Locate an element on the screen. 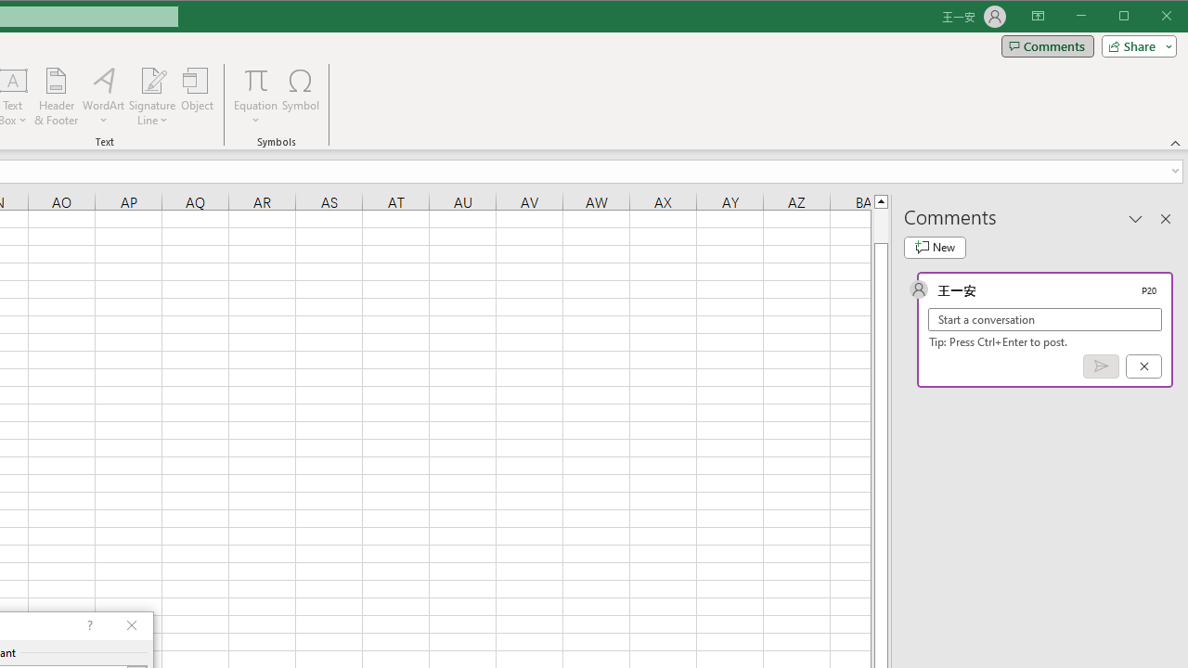 The image size is (1188, 668). Signature Line is located at coordinates (152, 96).